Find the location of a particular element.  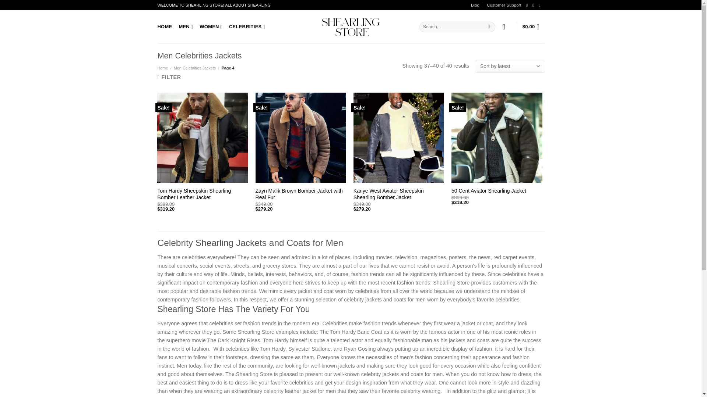

Follow on Instagram is located at coordinates (534, 5).